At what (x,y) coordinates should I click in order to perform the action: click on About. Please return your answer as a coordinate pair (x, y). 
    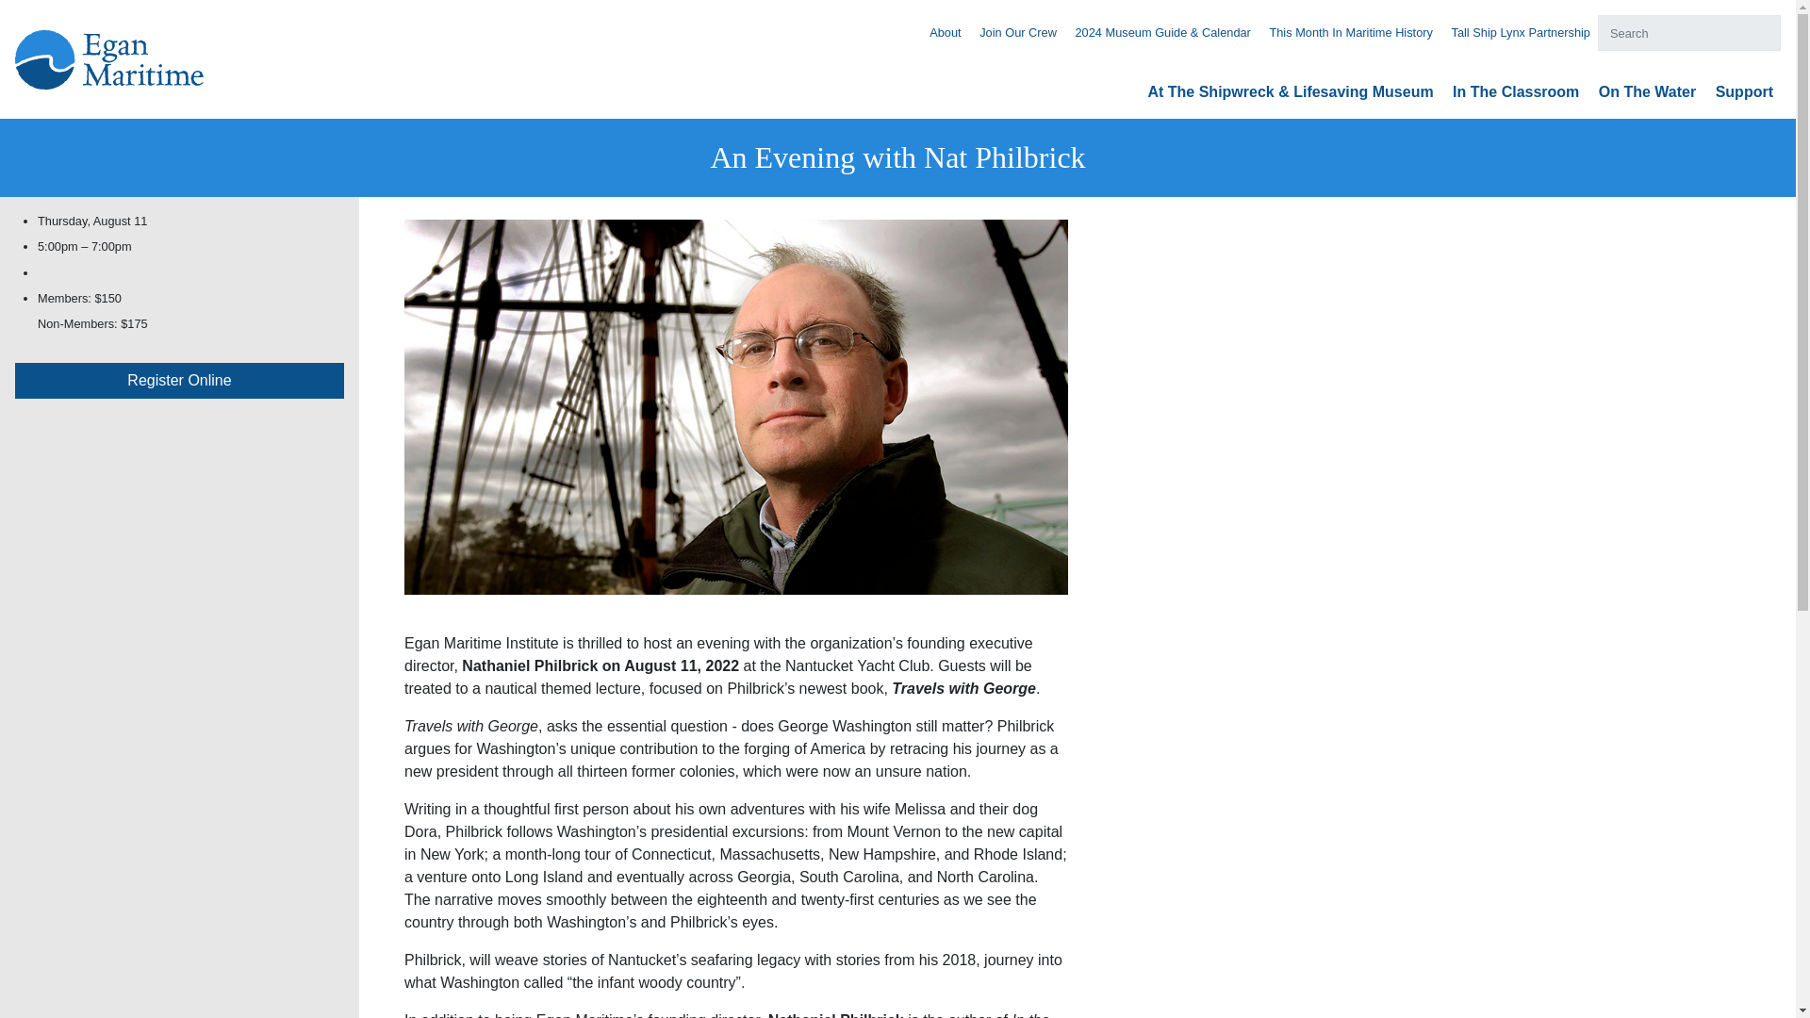
    Looking at the image, I should click on (945, 32).